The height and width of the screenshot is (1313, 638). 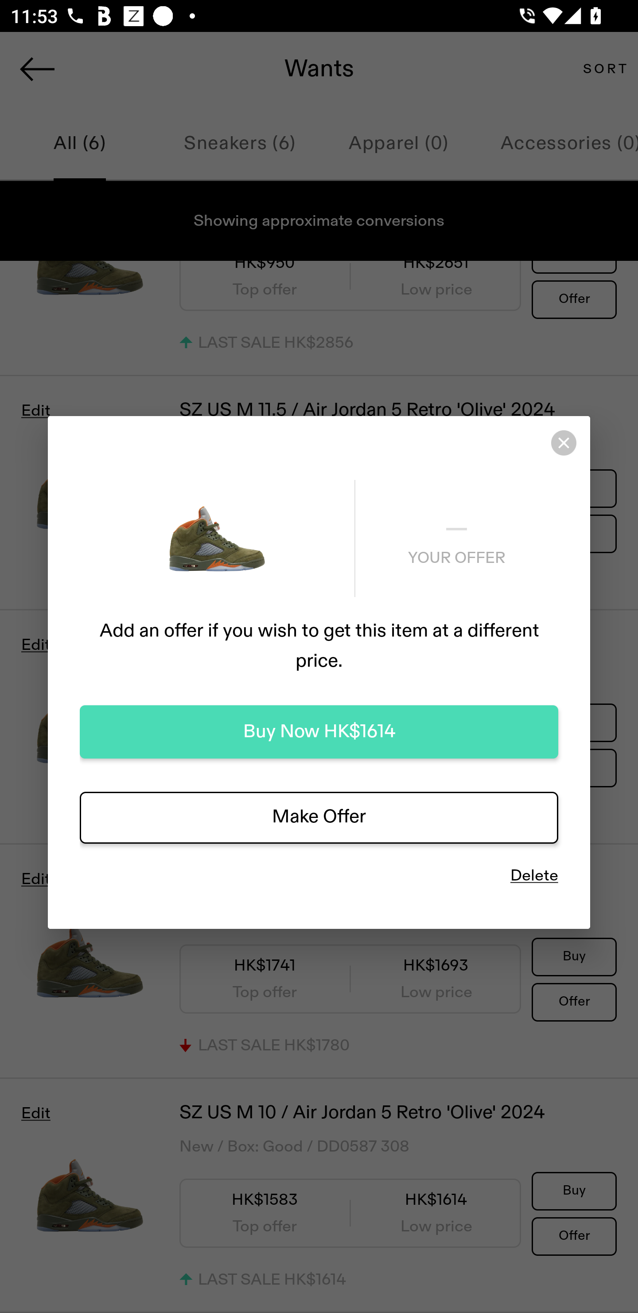 What do you see at coordinates (319, 732) in the screenshot?
I see `Buy Now HK$1614` at bounding box center [319, 732].